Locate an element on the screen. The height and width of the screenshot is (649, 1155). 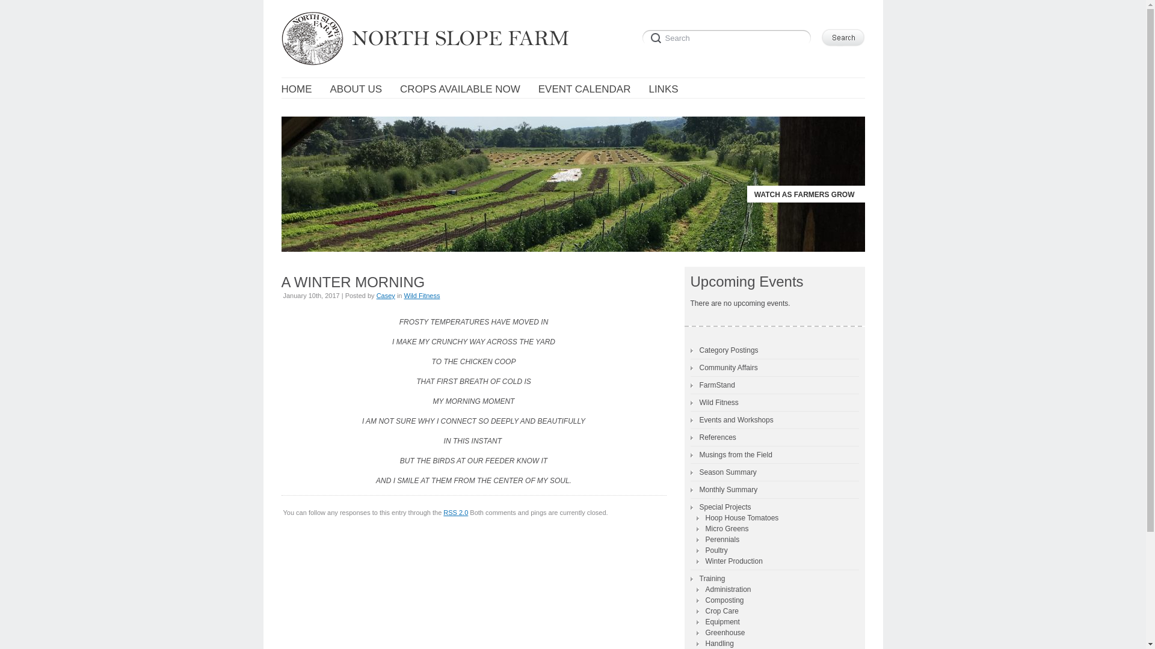
LINKS is located at coordinates (663, 90).